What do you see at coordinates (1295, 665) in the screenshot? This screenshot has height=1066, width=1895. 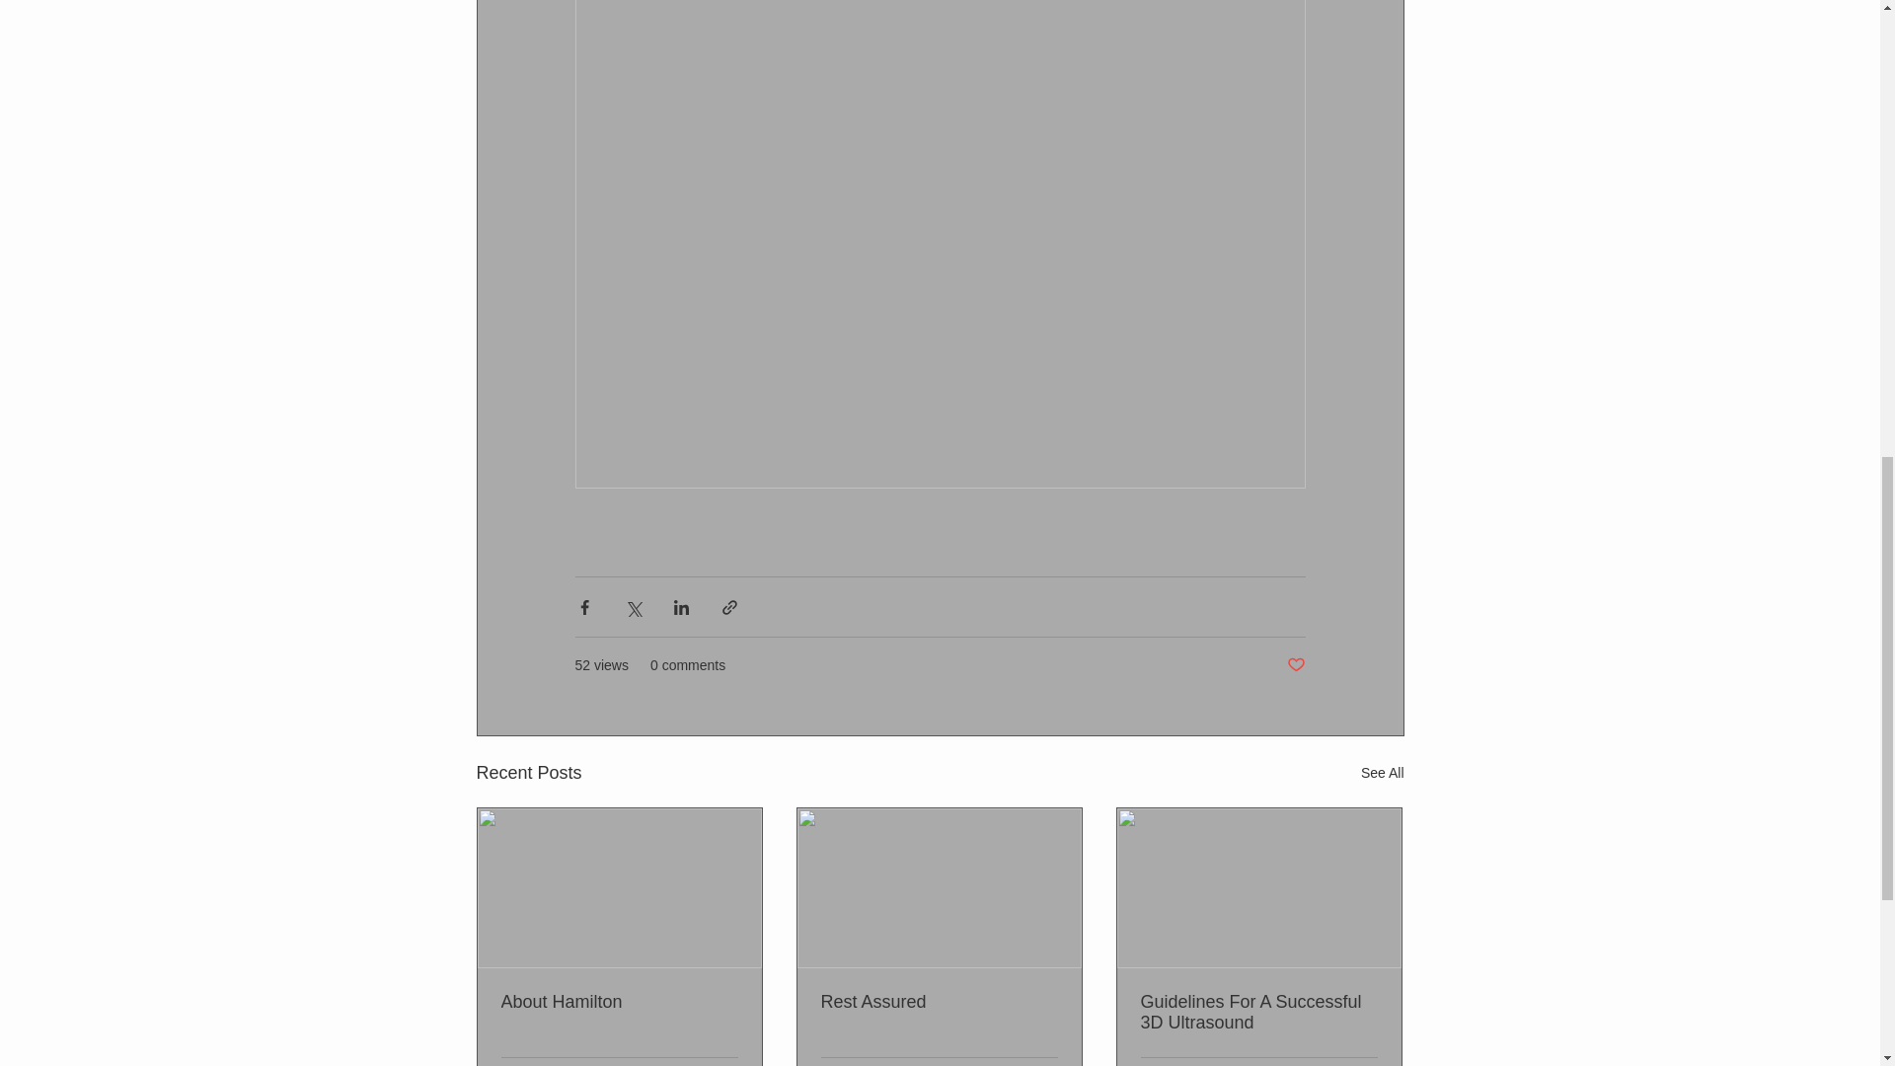 I see `Post not marked as liked` at bounding box center [1295, 665].